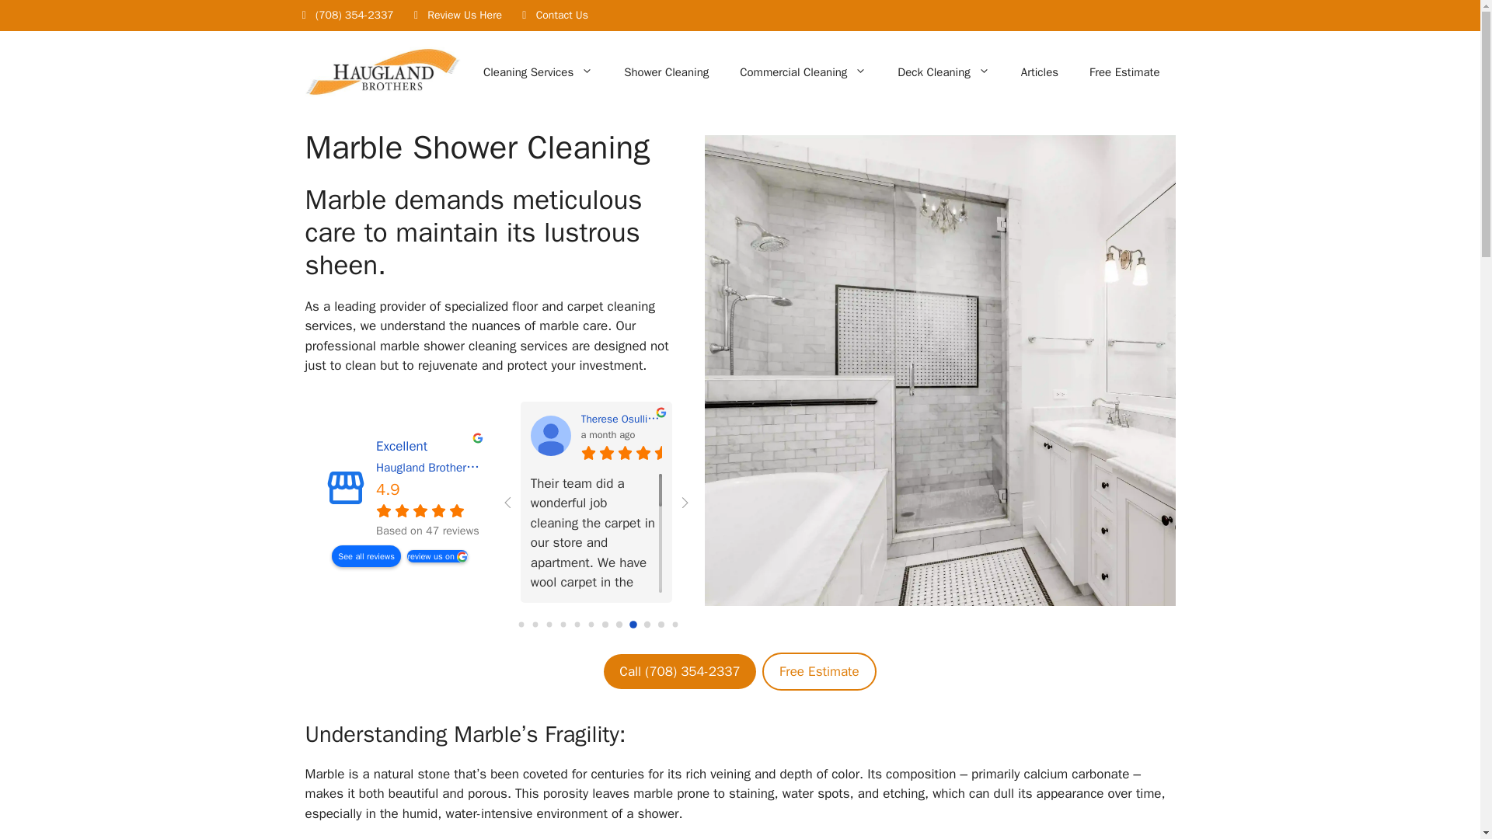 Image resolution: width=1492 pixels, height=839 pixels. Describe the element at coordinates (1399, 435) in the screenshot. I see `Bill Jurkowski` at that location.